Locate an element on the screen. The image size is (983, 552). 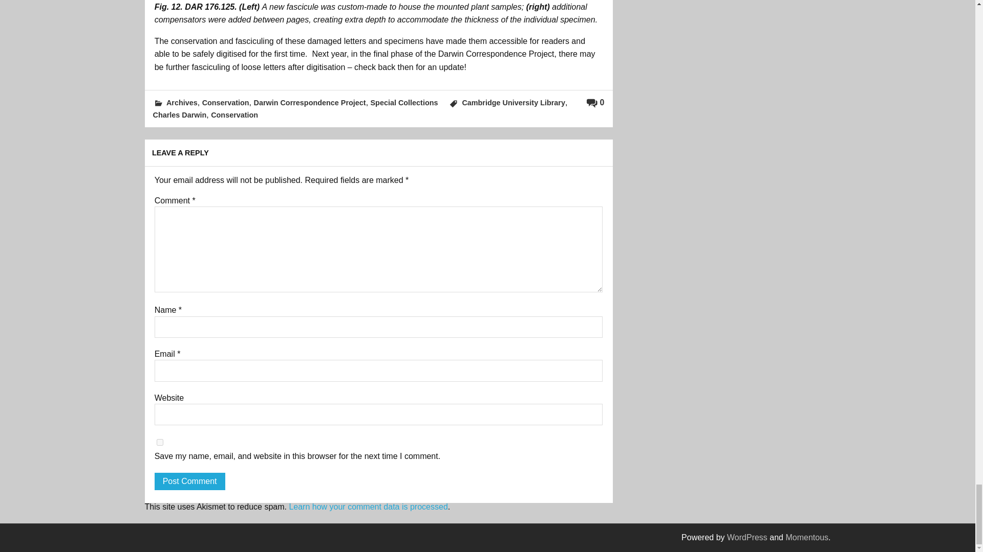
0 is located at coordinates (595, 102).